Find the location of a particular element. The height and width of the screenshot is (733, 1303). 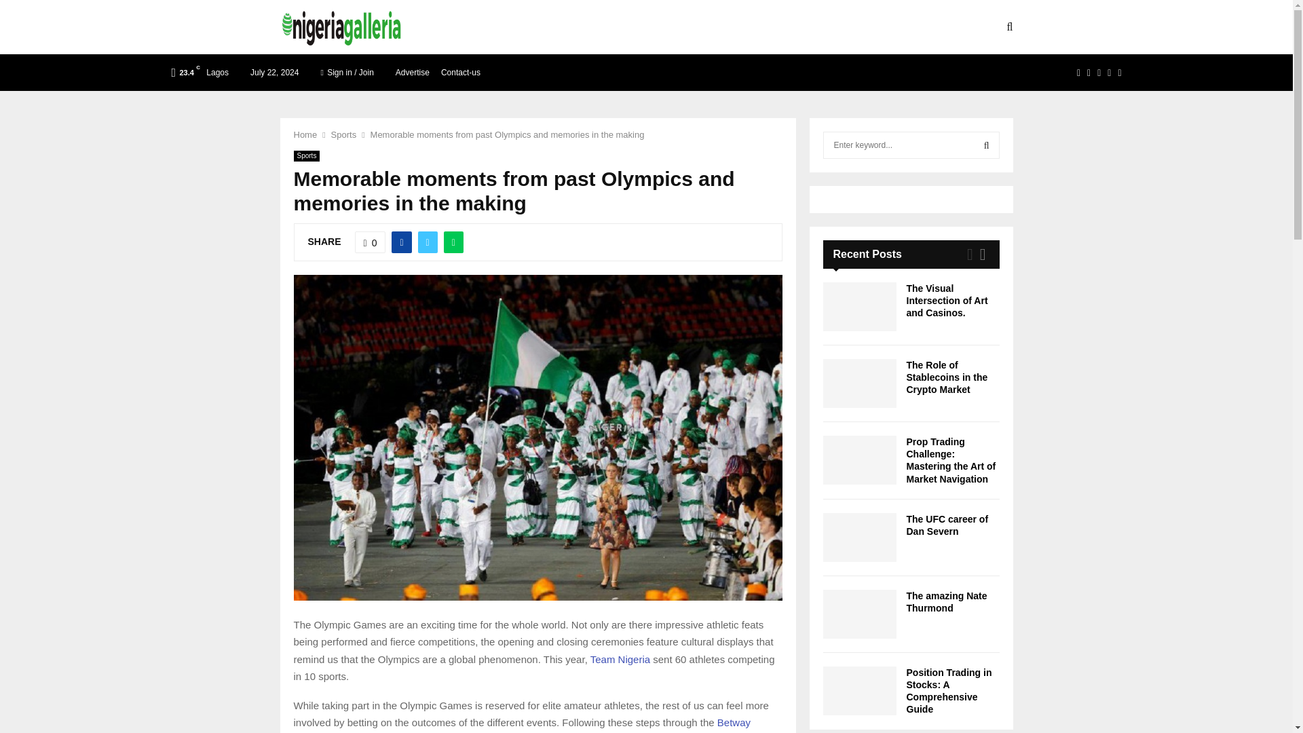

NIGERIA GUIDE is located at coordinates (531, 27).